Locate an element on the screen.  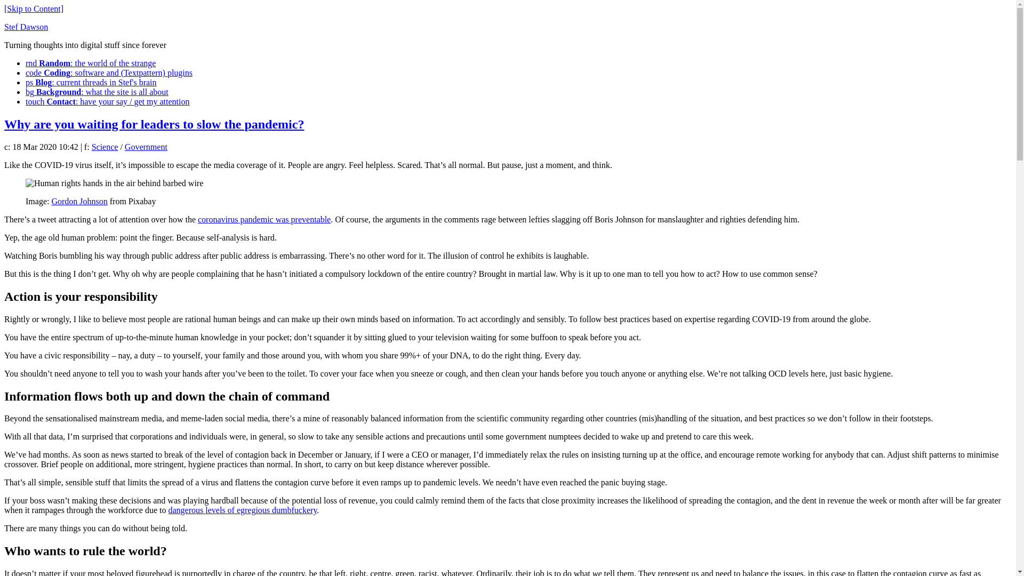
Gordon Johnson is located at coordinates (79, 201).